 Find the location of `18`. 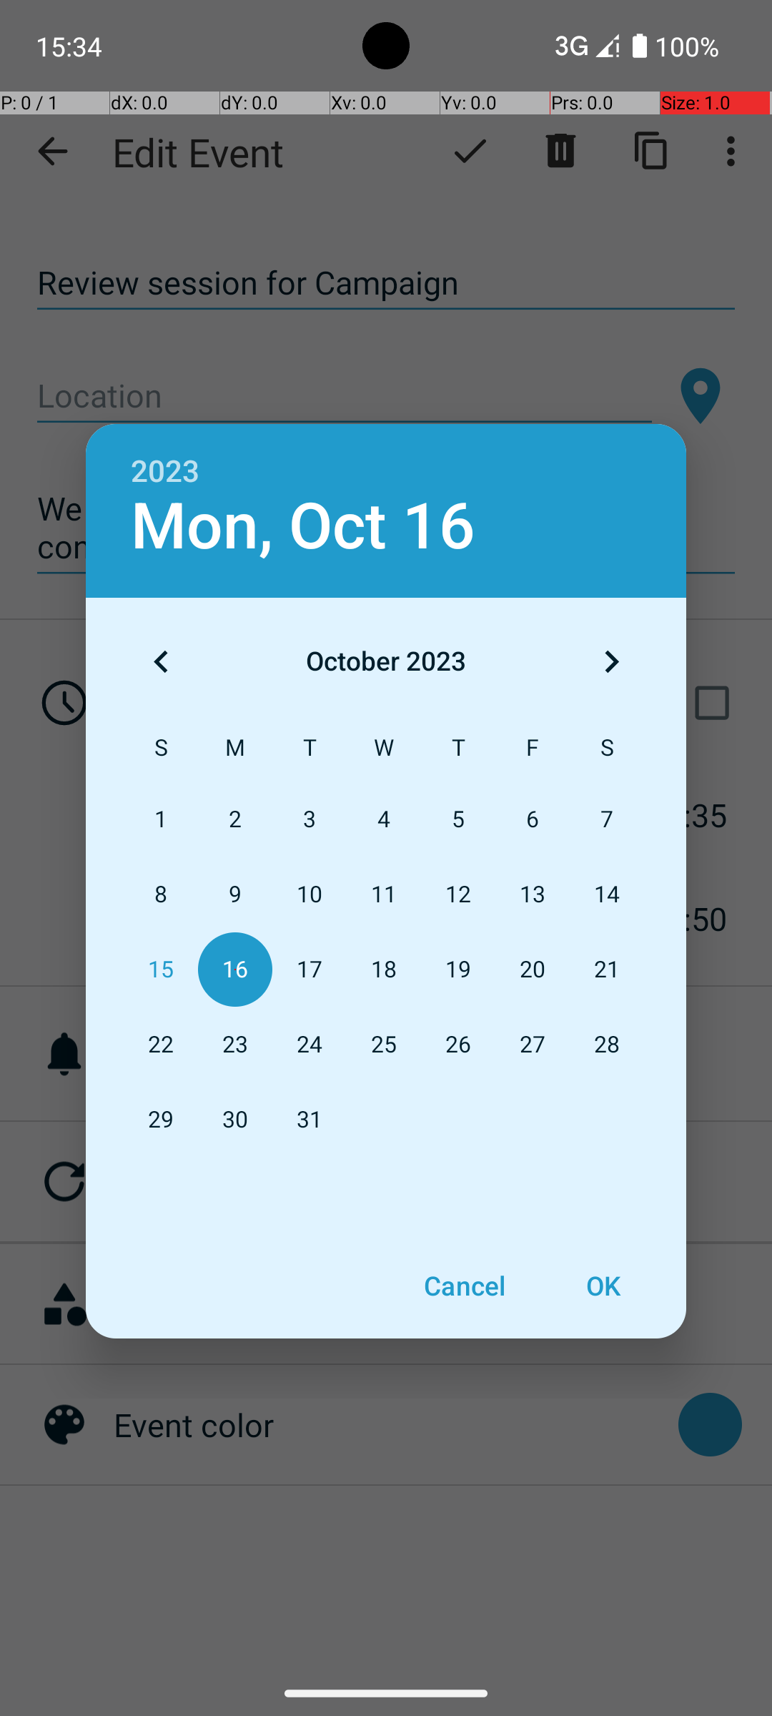

18 is located at coordinates (384, 970).